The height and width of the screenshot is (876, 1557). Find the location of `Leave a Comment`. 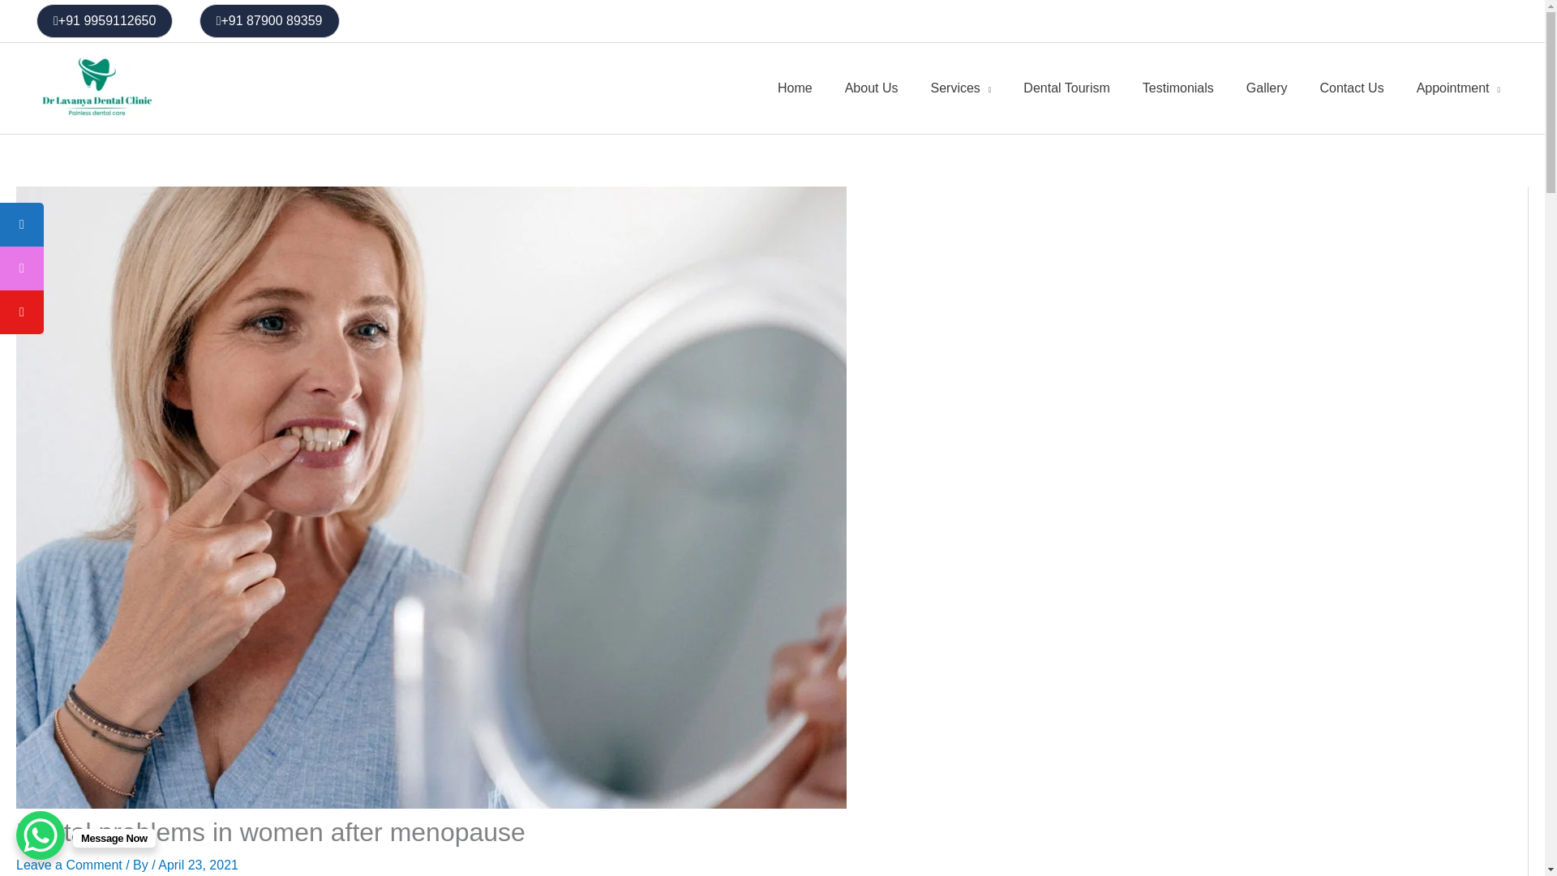

Leave a Comment is located at coordinates (69, 865).